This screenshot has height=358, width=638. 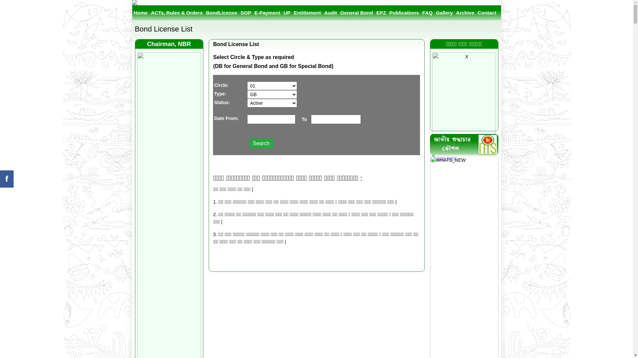 What do you see at coordinates (404, 13) in the screenshot?
I see `Publications` at bounding box center [404, 13].